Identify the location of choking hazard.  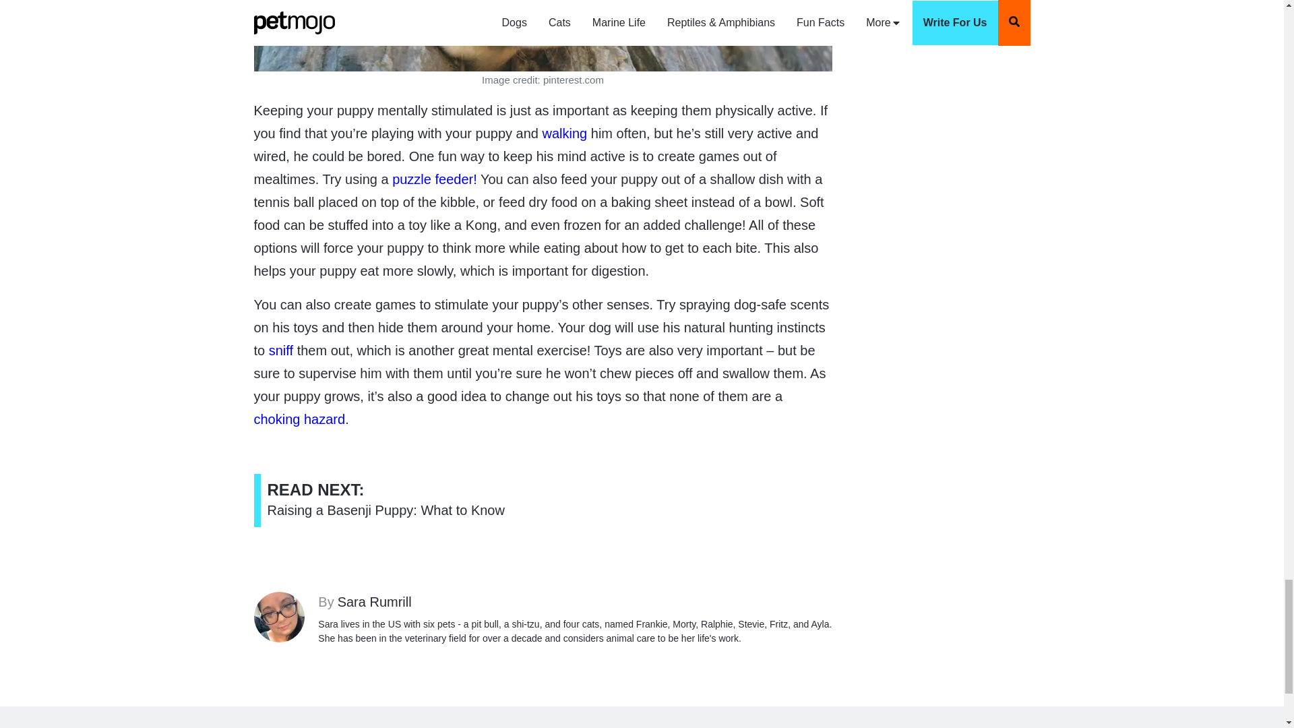
(386, 500).